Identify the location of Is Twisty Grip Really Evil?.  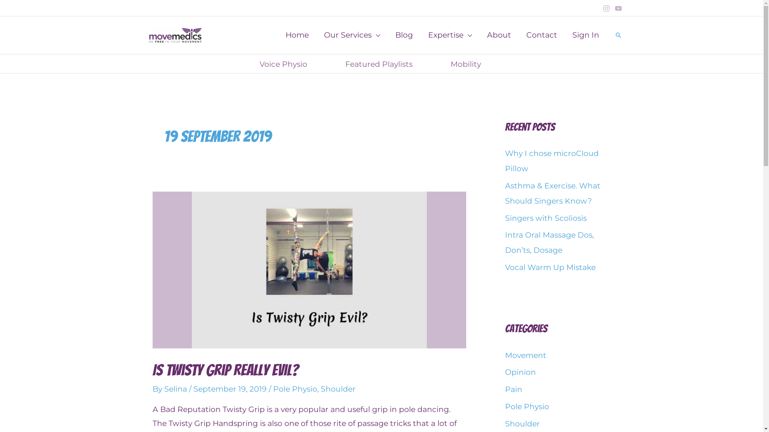
(226, 370).